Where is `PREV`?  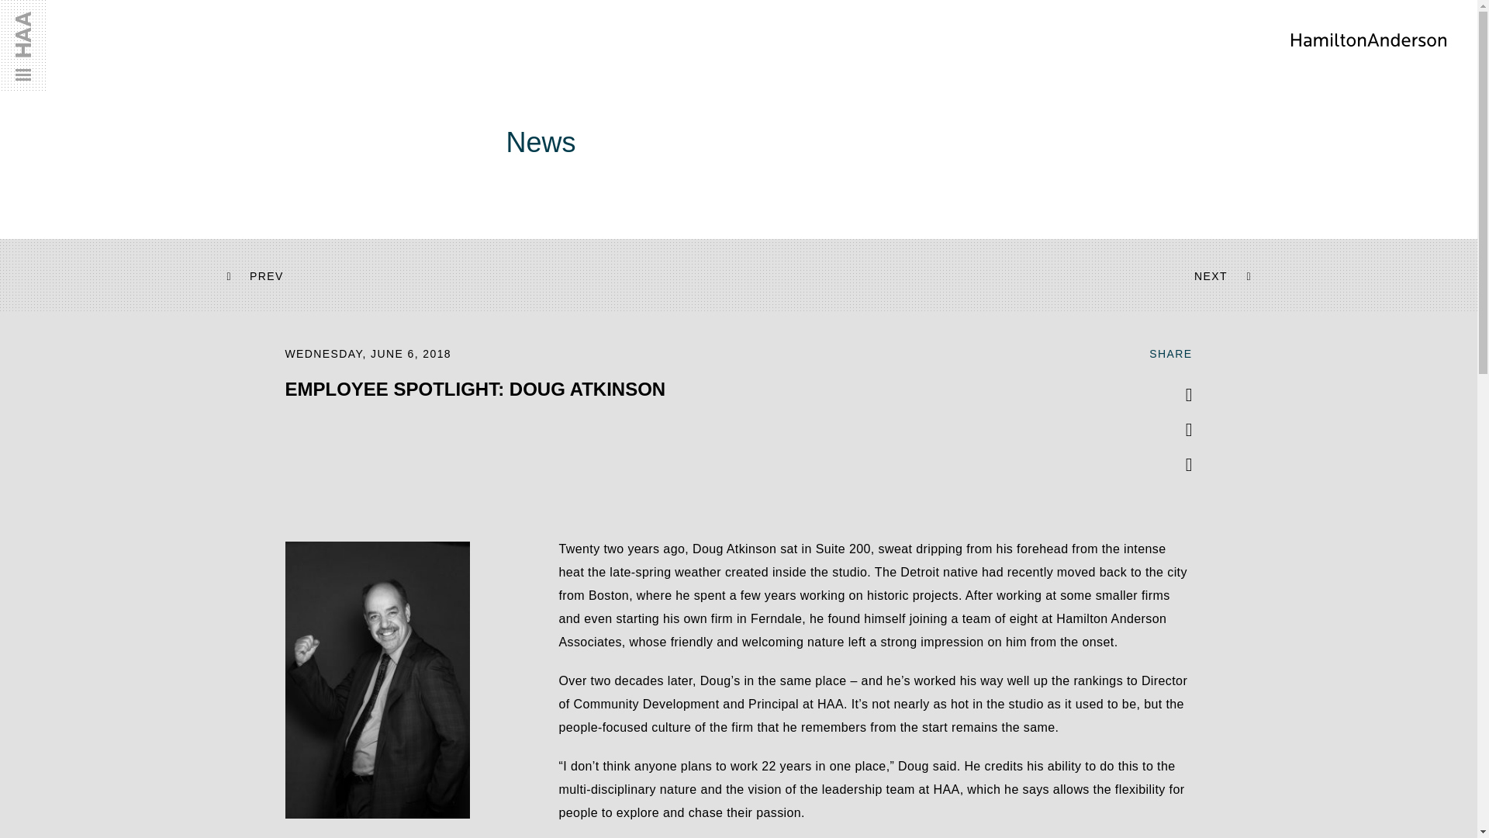
PREV is located at coordinates (267, 275).